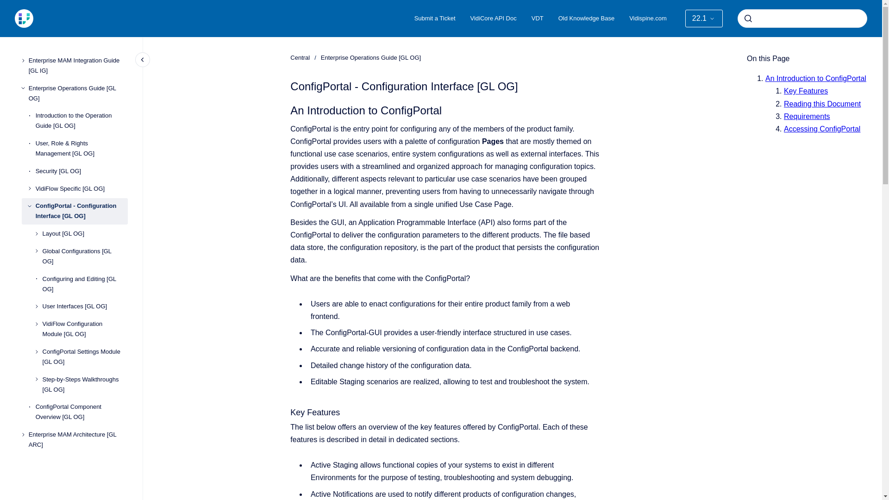 This screenshot has width=889, height=500. Describe the element at coordinates (24, 19) in the screenshot. I see `Go to homepage` at that location.